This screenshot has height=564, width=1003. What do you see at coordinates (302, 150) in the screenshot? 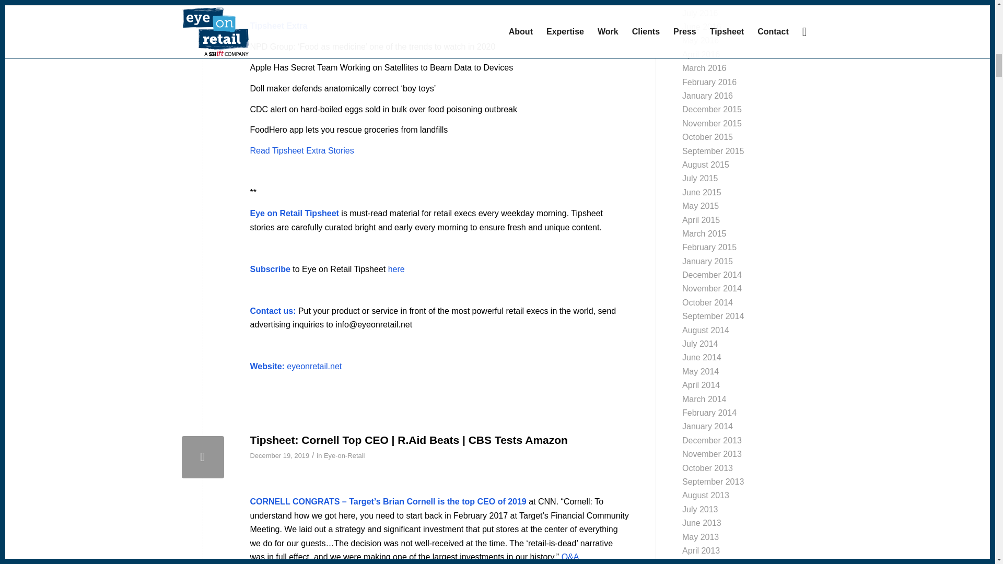
I see `Read Tipsheet Extra Stories` at bounding box center [302, 150].